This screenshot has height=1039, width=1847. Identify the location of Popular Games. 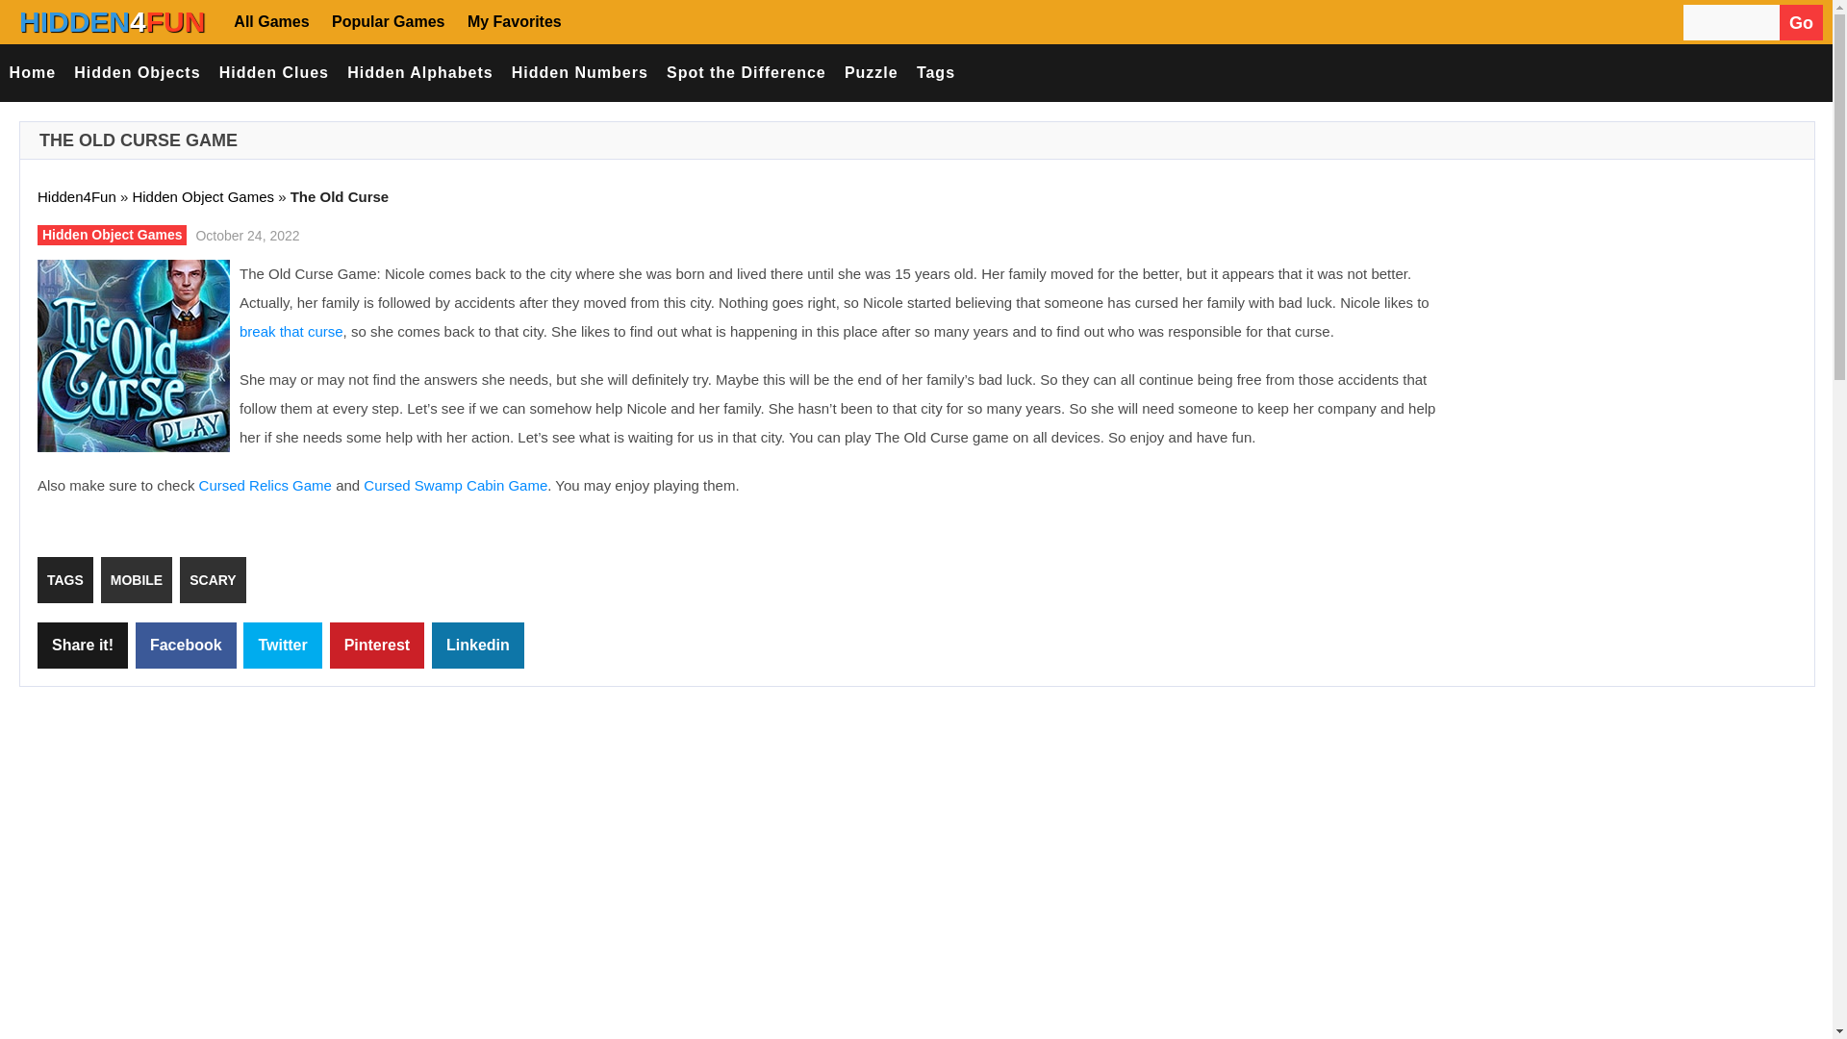
(385, 21).